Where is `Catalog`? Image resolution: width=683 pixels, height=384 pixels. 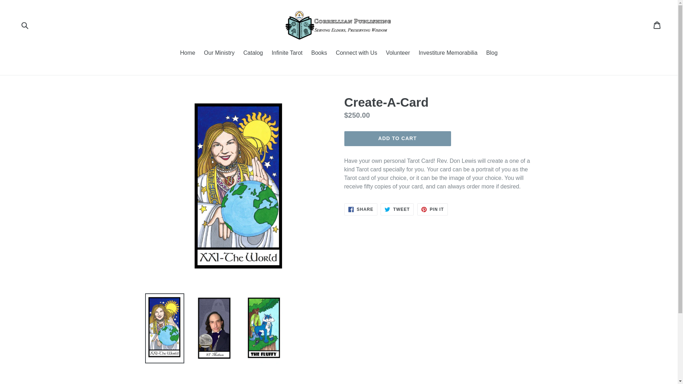
Catalog is located at coordinates (397, 139).